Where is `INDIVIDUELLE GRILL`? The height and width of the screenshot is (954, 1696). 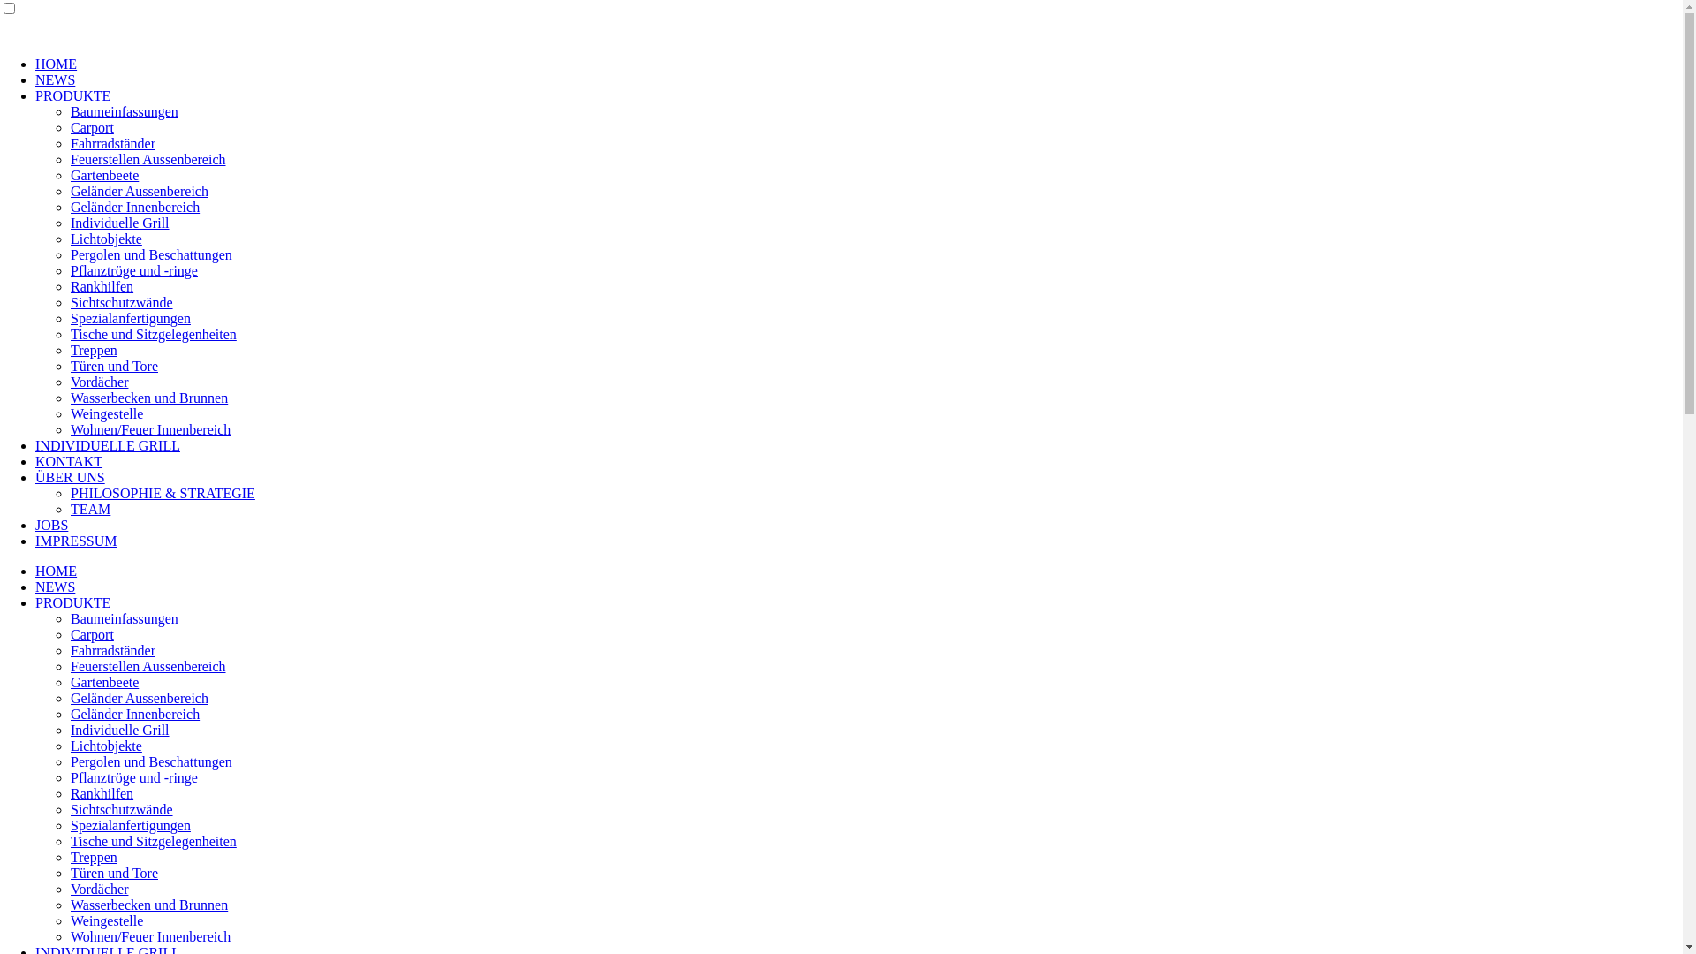 INDIVIDUELLE GRILL is located at coordinates (108, 445).